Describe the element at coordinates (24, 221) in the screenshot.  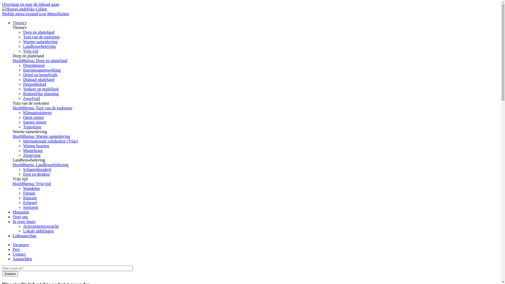
I see `In jouw buurt` at that location.